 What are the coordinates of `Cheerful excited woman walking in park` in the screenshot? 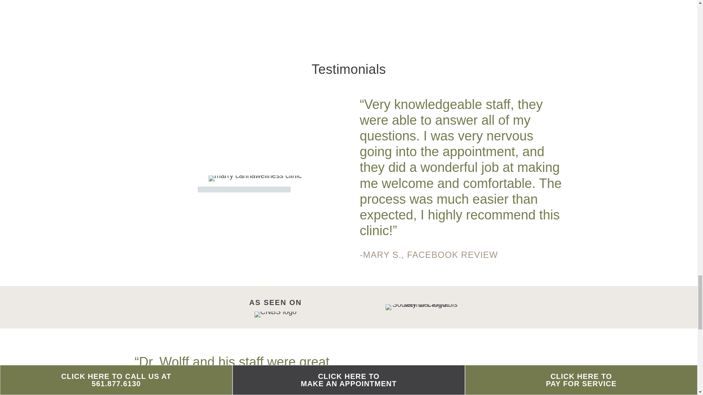 It's located at (255, 178).